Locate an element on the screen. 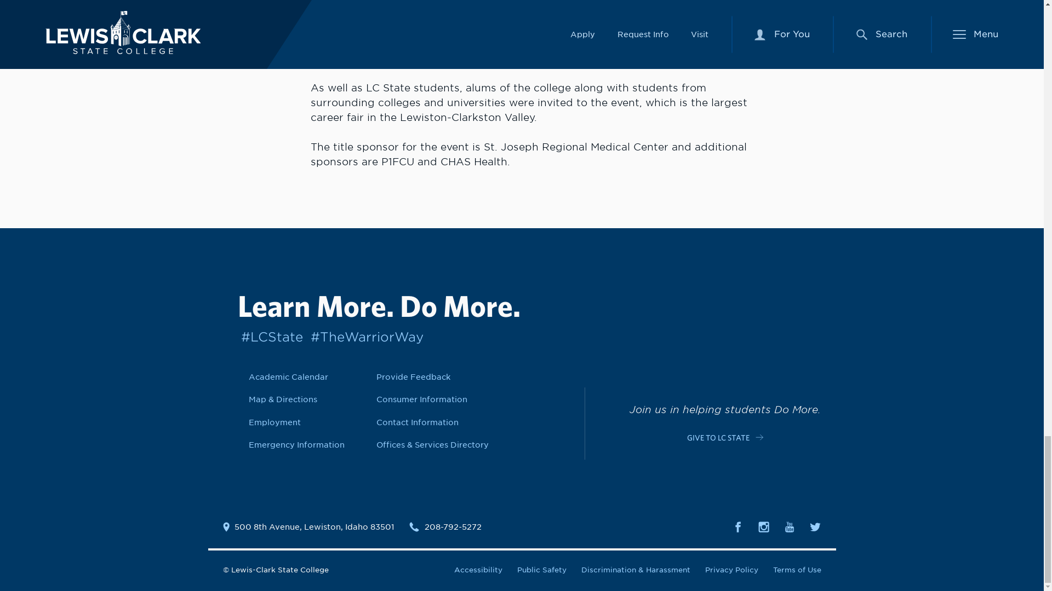 Image resolution: width=1052 pixels, height=591 pixels. youtube--solid is located at coordinates (789, 526).